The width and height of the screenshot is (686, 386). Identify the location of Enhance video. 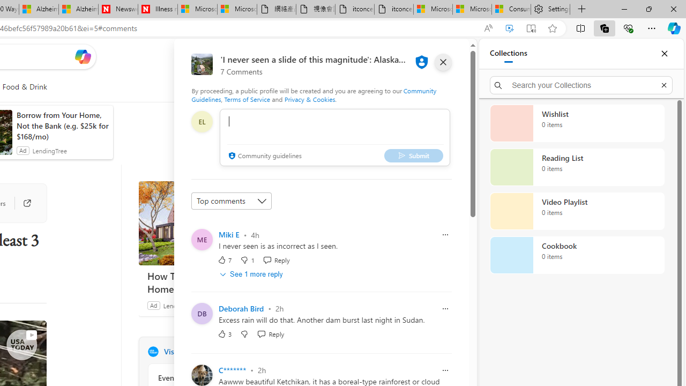
(509, 28).